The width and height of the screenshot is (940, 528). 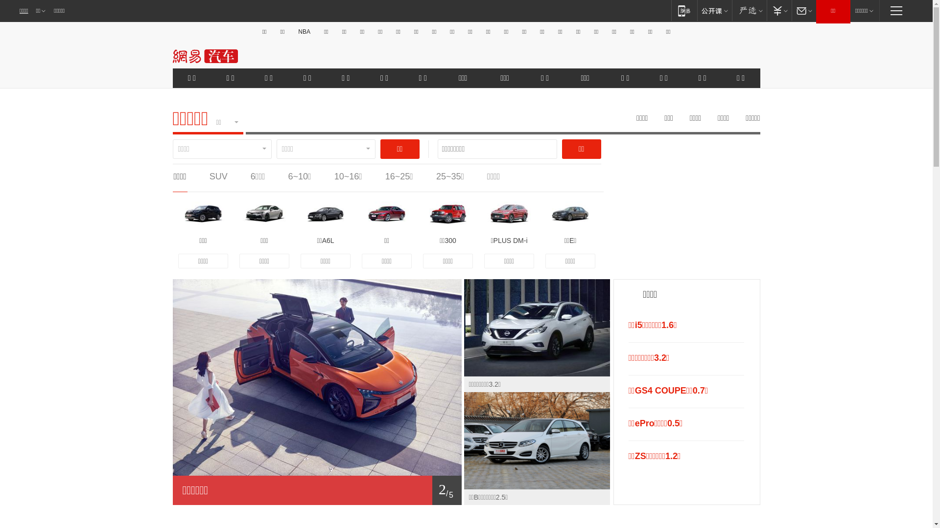 What do you see at coordinates (218, 176) in the screenshot?
I see `SUV` at bounding box center [218, 176].